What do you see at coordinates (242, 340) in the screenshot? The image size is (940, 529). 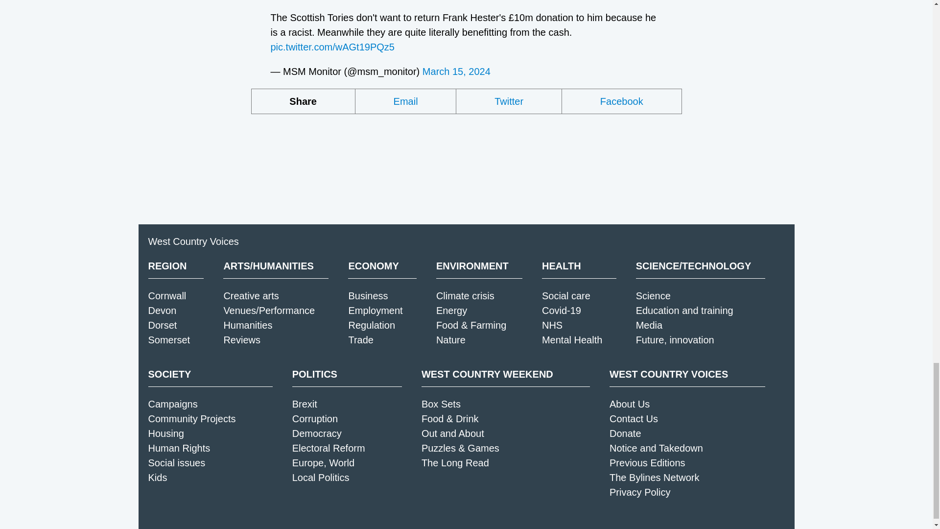 I see `Reviews` at bounding box center [242, 340].